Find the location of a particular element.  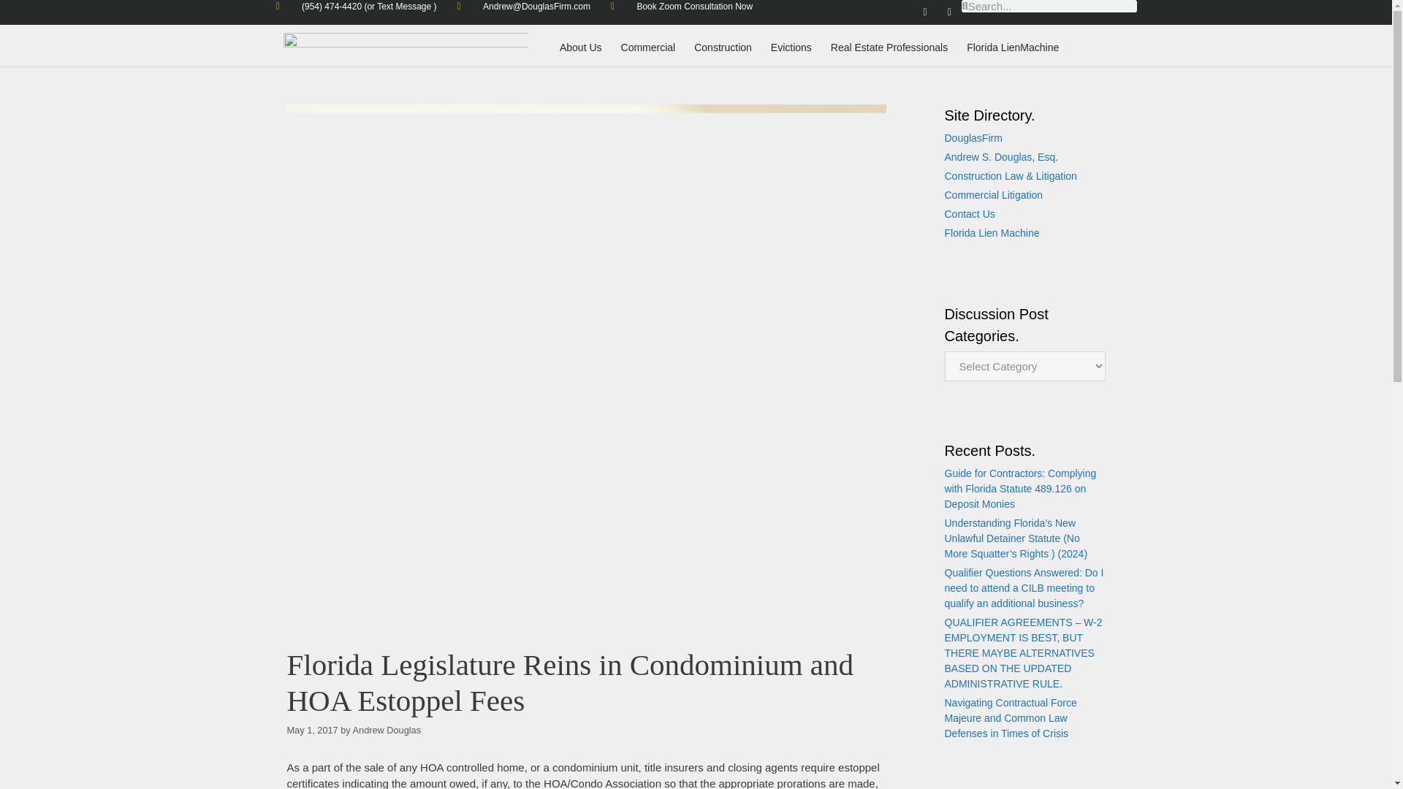

Evictions is located at coordinates (791, 47).